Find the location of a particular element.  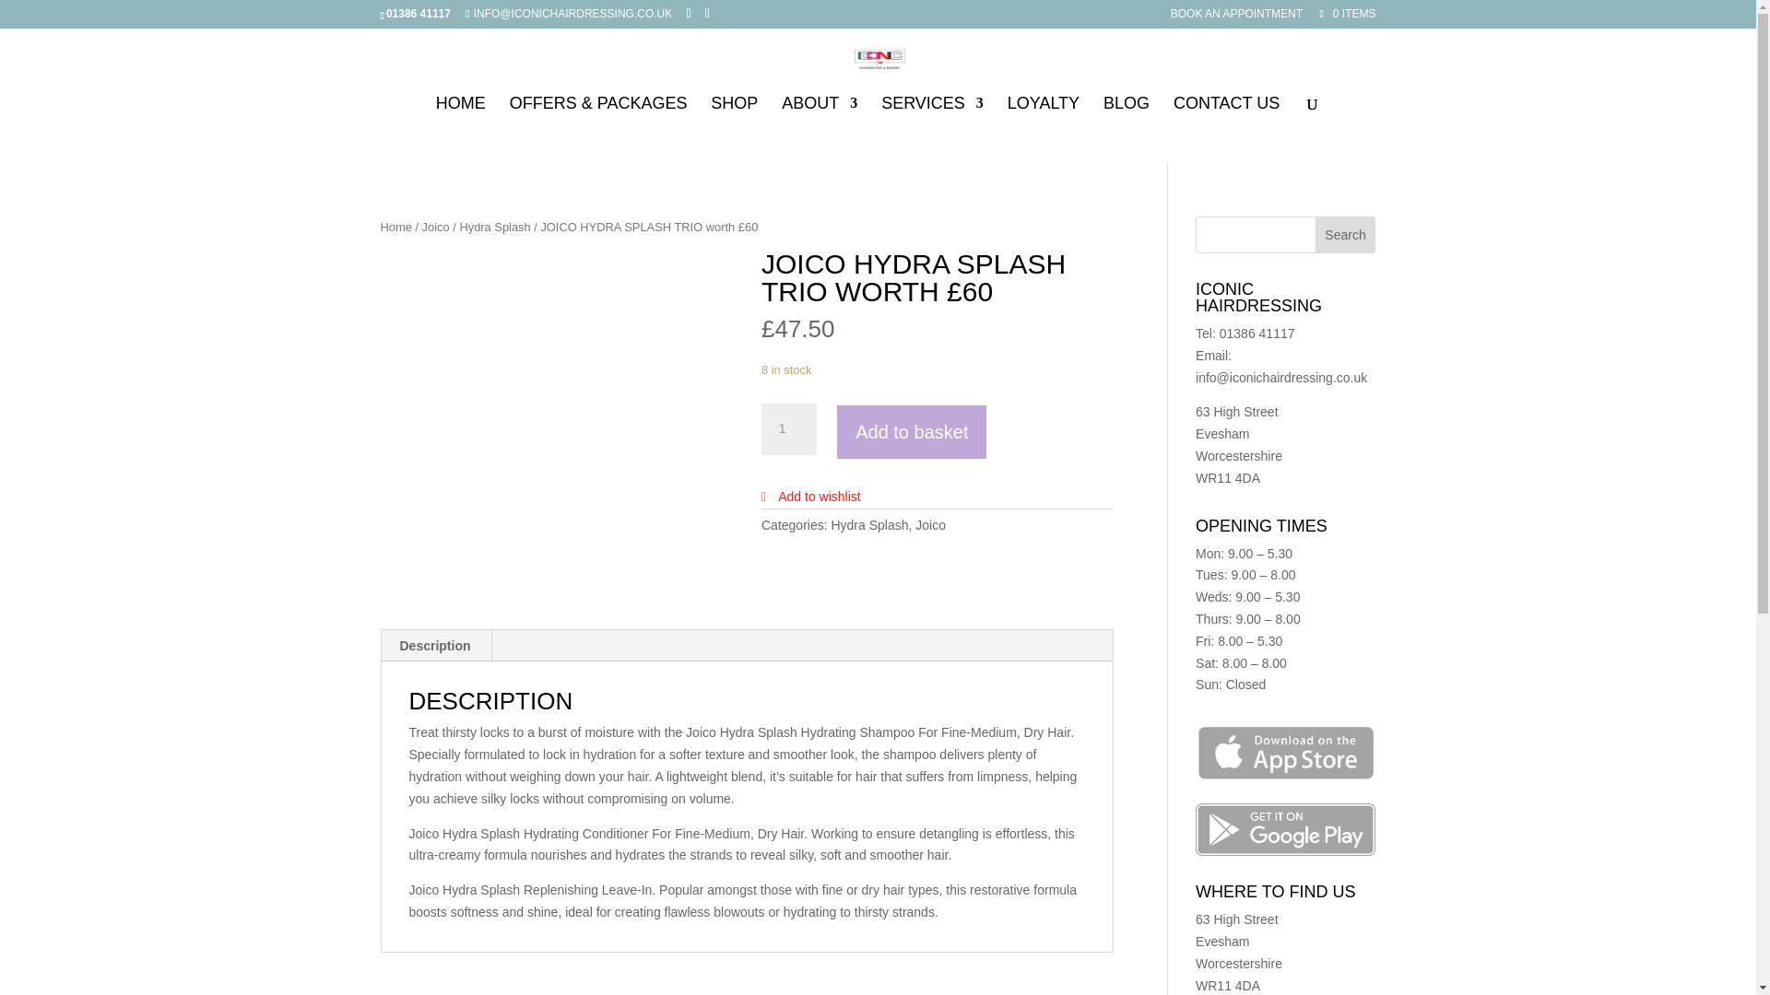

HOME is located at coordinates (460, 109).